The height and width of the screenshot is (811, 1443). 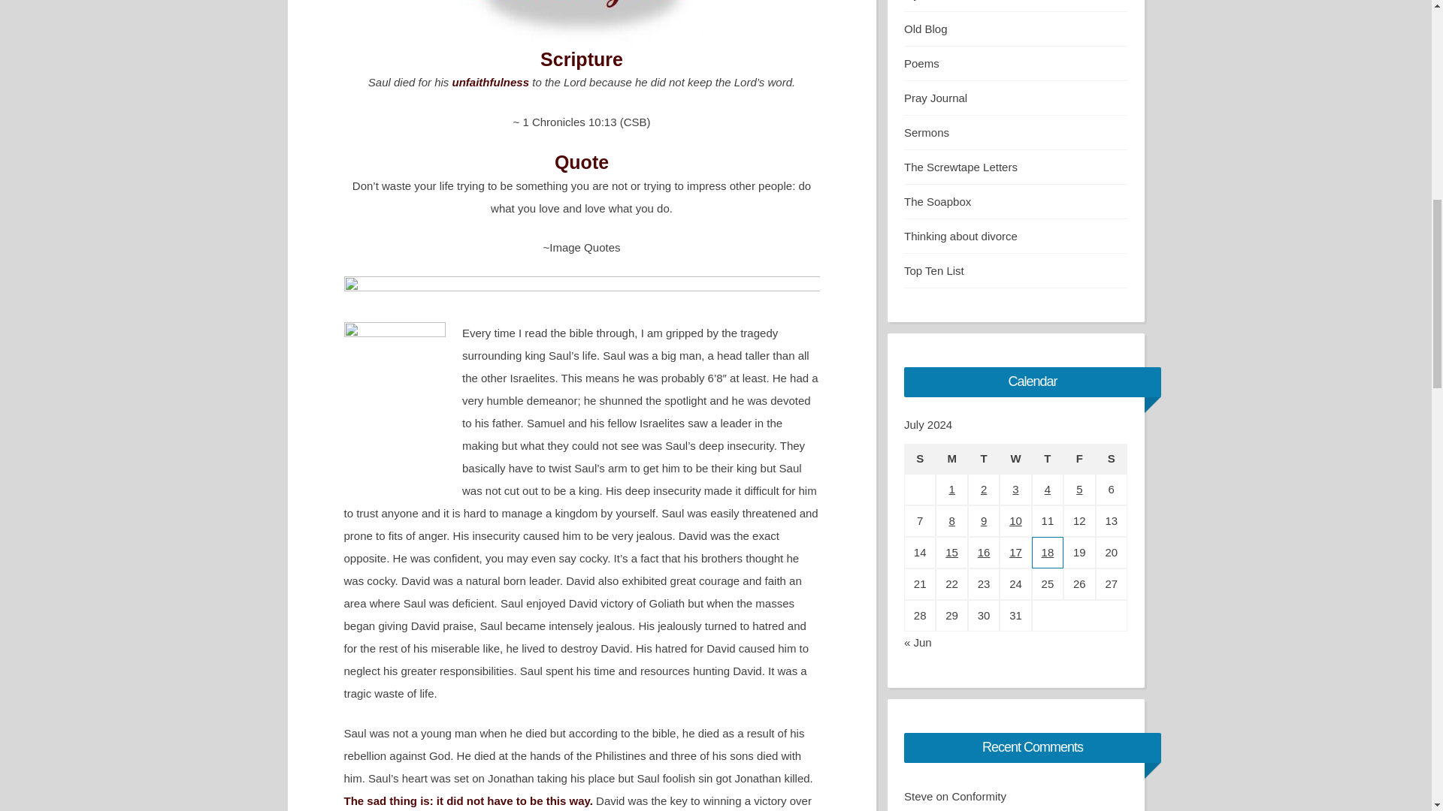 What do you see at coordinates (930, 0) in the screenshot?
I see `My Stories` at bounding box center [930, 0].